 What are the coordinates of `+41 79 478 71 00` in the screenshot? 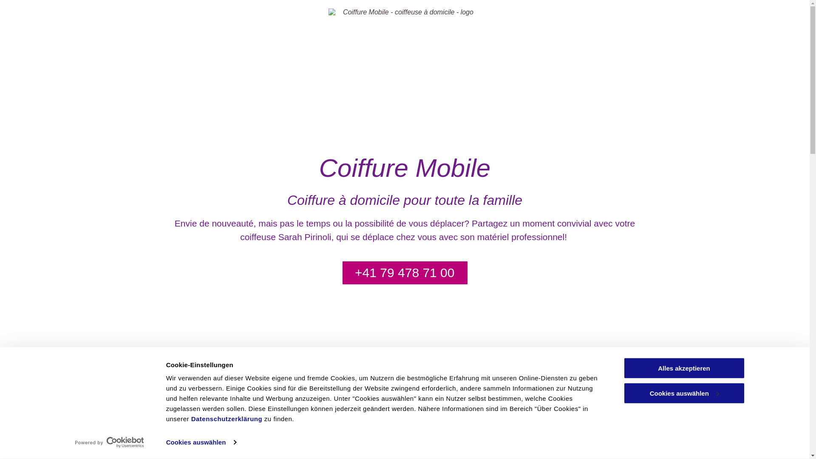 It's located at (405, 273).